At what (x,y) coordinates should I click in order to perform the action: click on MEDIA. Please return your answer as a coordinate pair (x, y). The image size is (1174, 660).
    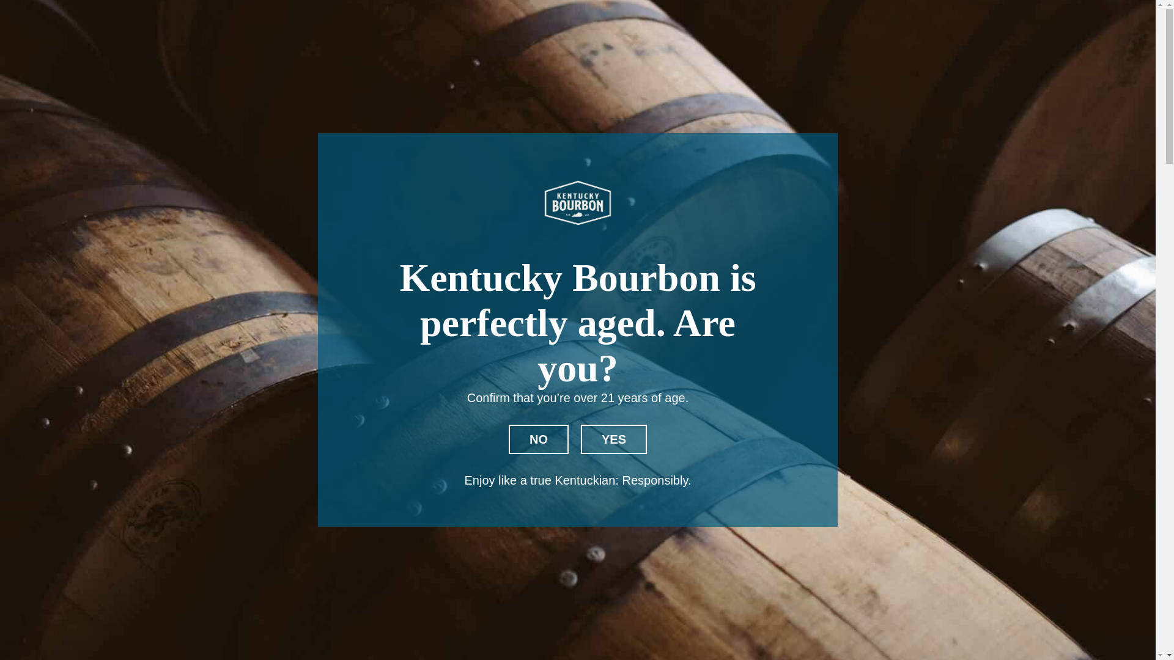
    Looking at the image, I should click on (1032, 16).